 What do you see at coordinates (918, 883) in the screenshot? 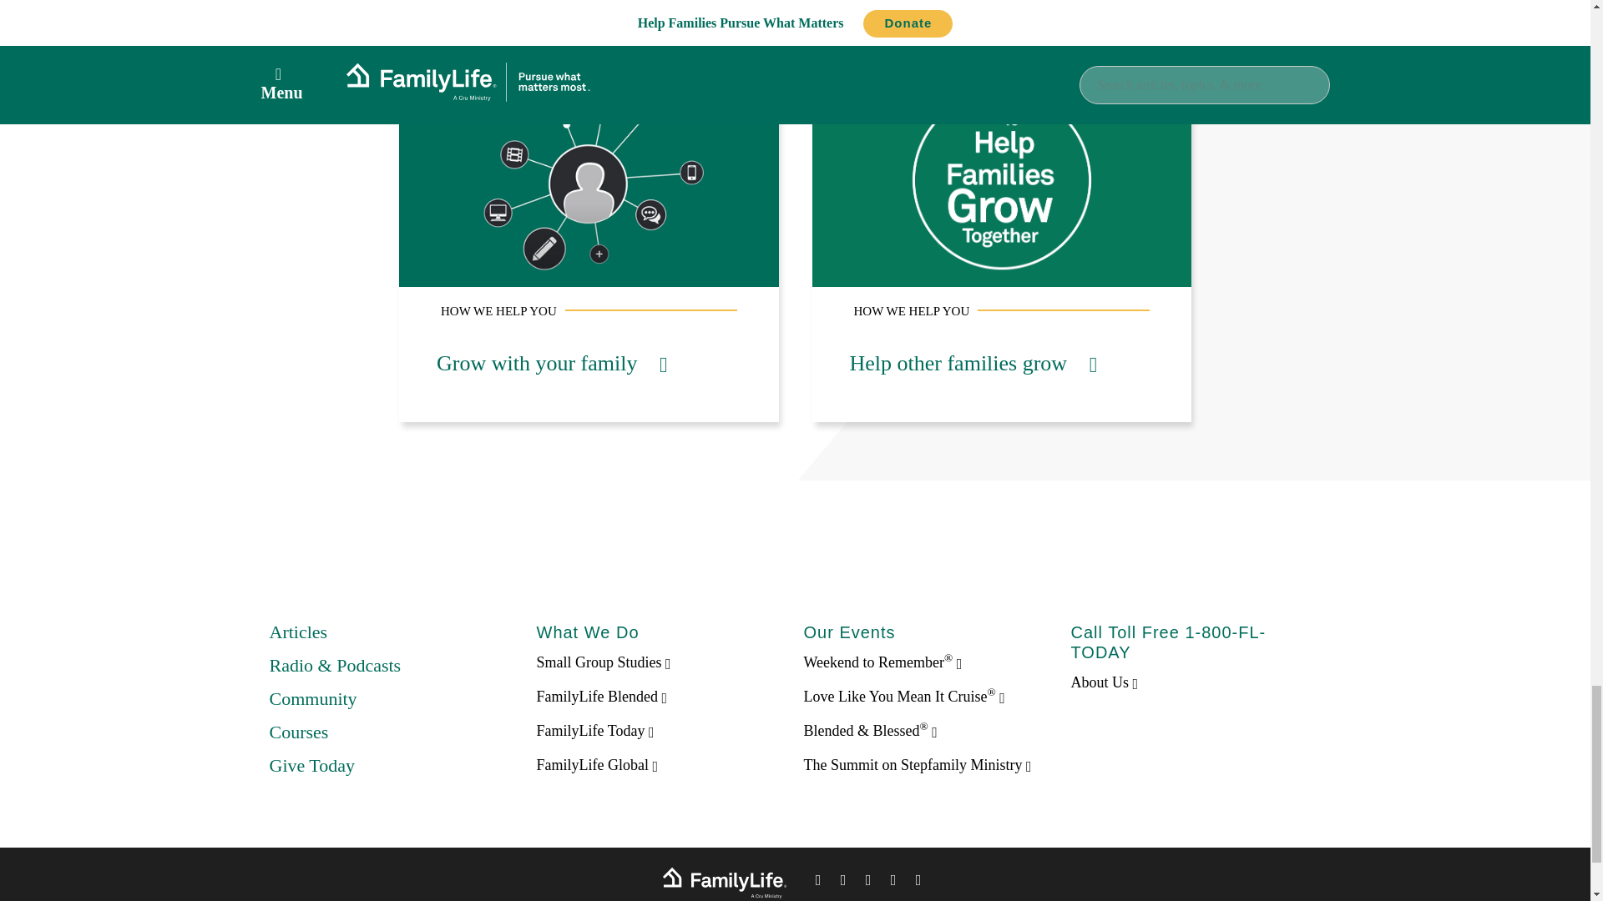
I see `Youtube` at bounding box center [918, 883].